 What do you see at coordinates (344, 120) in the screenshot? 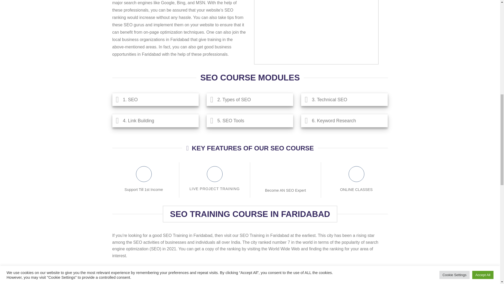
I see `6. Keyword Research` at bounding box center [344, 120].